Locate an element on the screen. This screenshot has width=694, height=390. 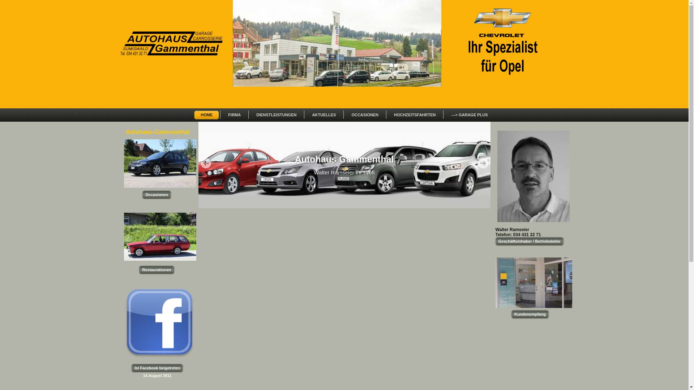
Restaurationen is located at coordinates (157, 270).